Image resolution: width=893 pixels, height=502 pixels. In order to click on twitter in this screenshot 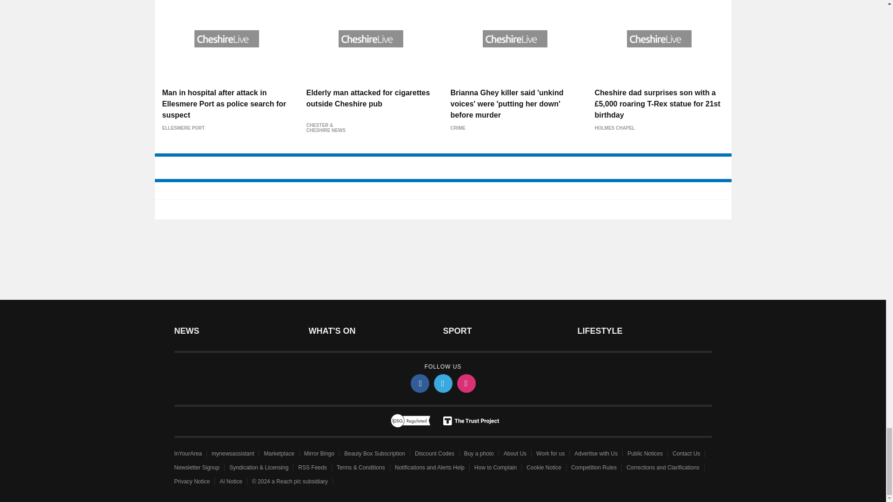, I will do `click(442, 383)`.